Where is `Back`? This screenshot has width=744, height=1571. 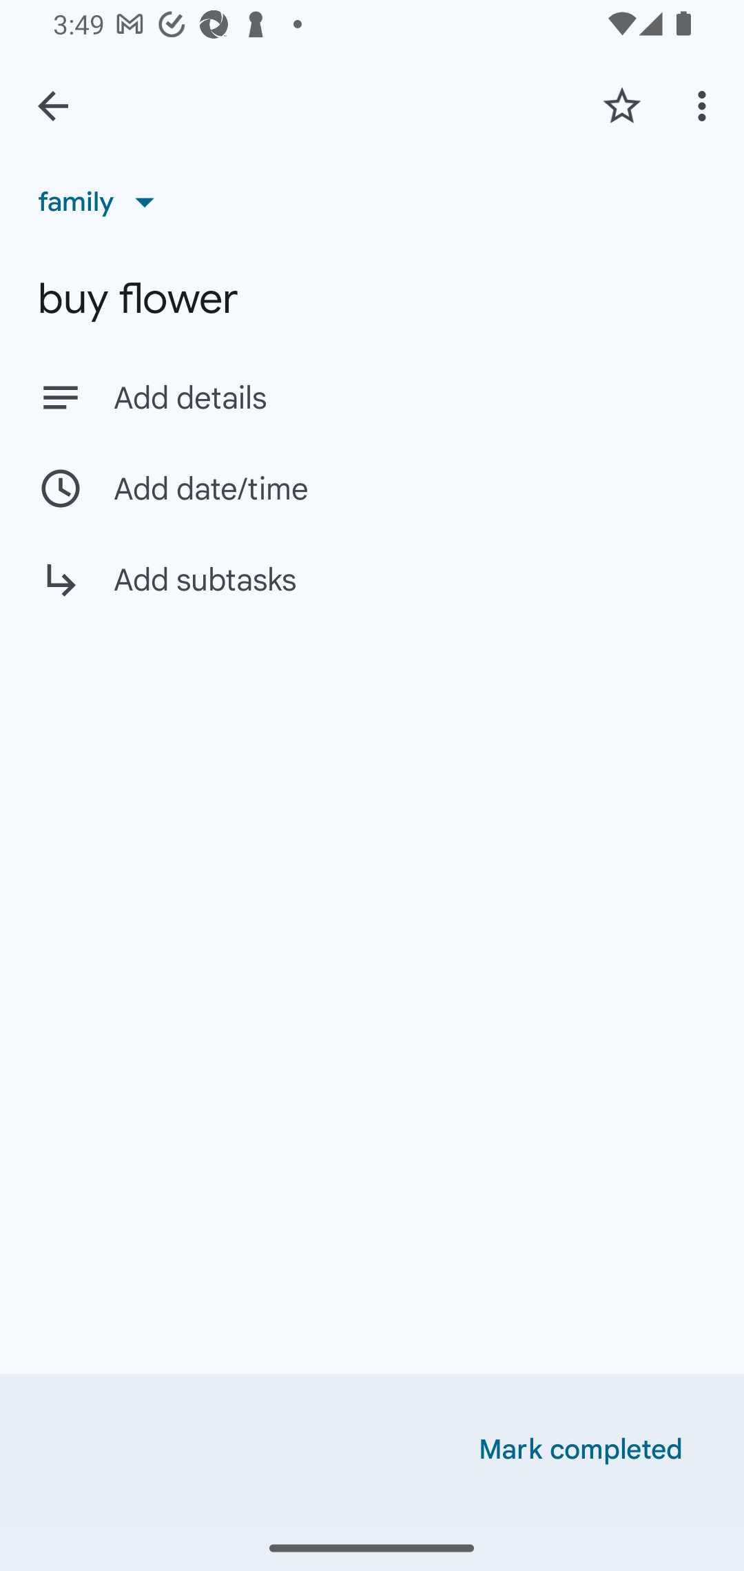 Back is located at coordinates (53, 106).